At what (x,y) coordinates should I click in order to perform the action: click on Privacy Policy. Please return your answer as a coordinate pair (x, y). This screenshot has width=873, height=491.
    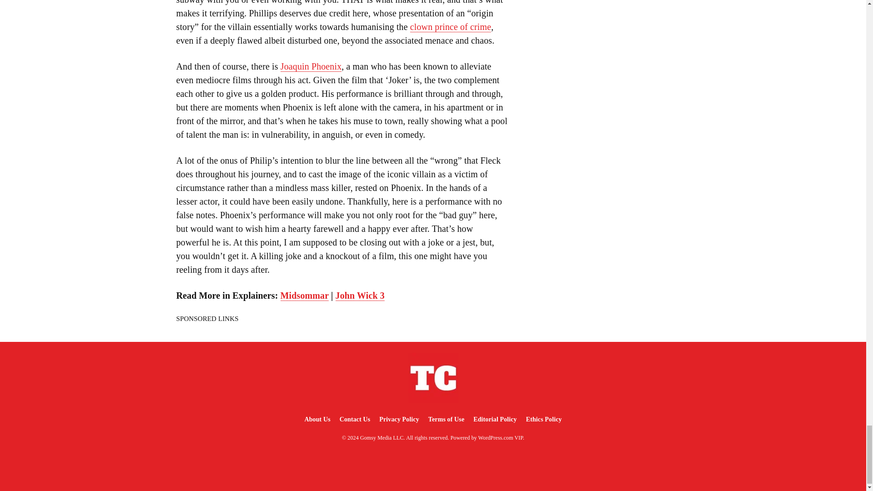
    Looking at the image, I should click on (399, 419).